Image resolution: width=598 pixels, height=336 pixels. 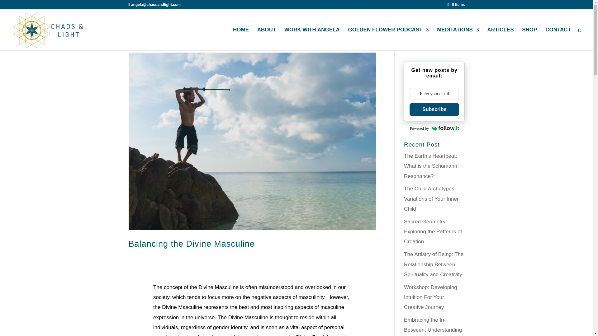 What do you see at coordinates (458, 39) in the screenshot?
I see `MEDITATIONS` at bounding box center [458, 39].